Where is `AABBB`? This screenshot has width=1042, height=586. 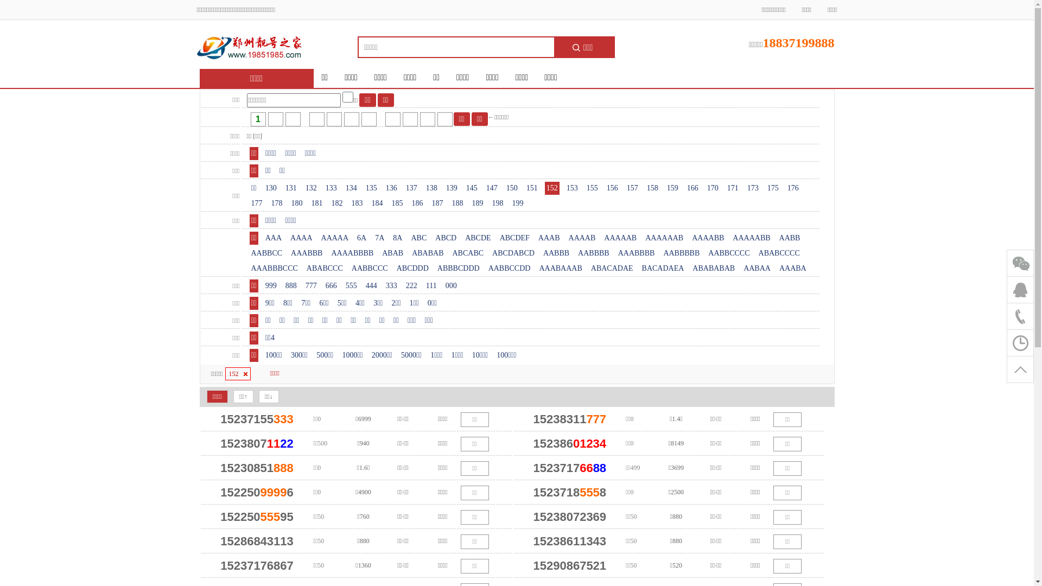 AABBB is located at coordinates (556, 253).